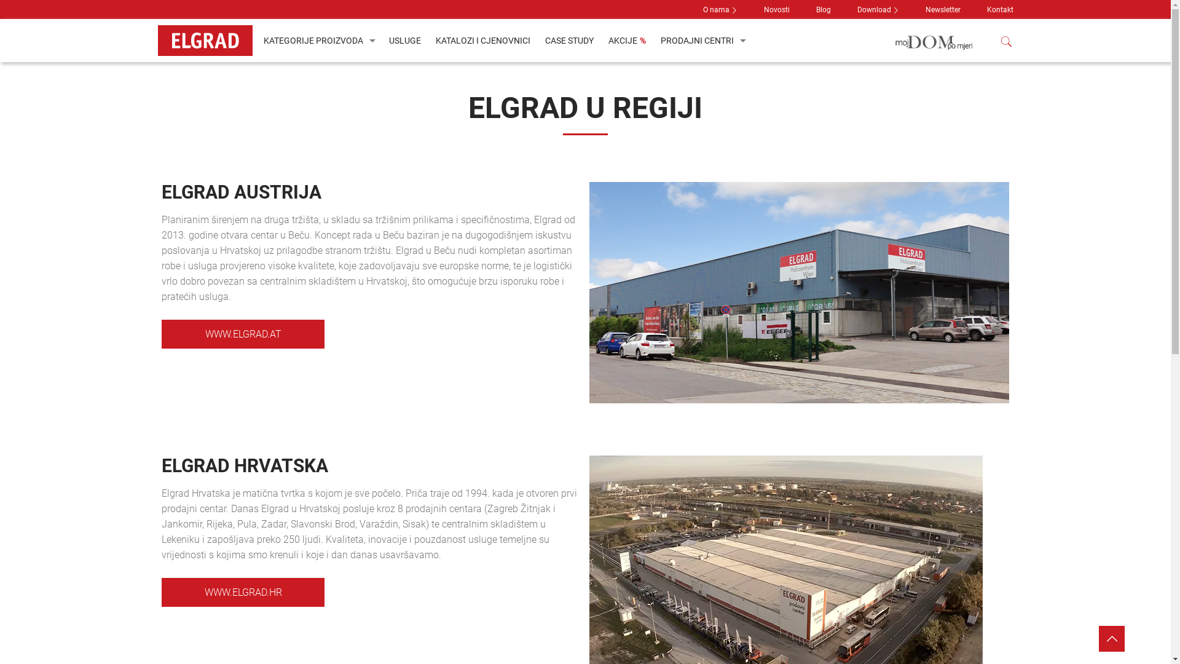 Image resolution: width=1180 pixels, height=664 pixels. I want to click on USLUGE, so click(404, 41).